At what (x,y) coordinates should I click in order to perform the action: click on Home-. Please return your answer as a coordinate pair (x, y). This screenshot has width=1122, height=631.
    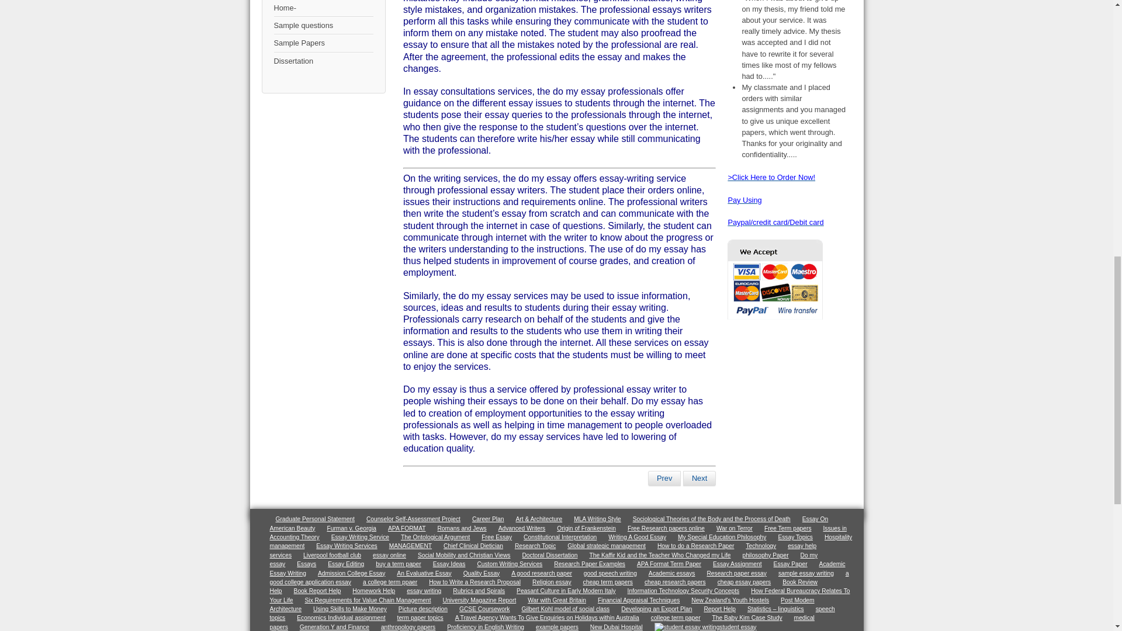
    Looking at the image, I should click on (323, 8).